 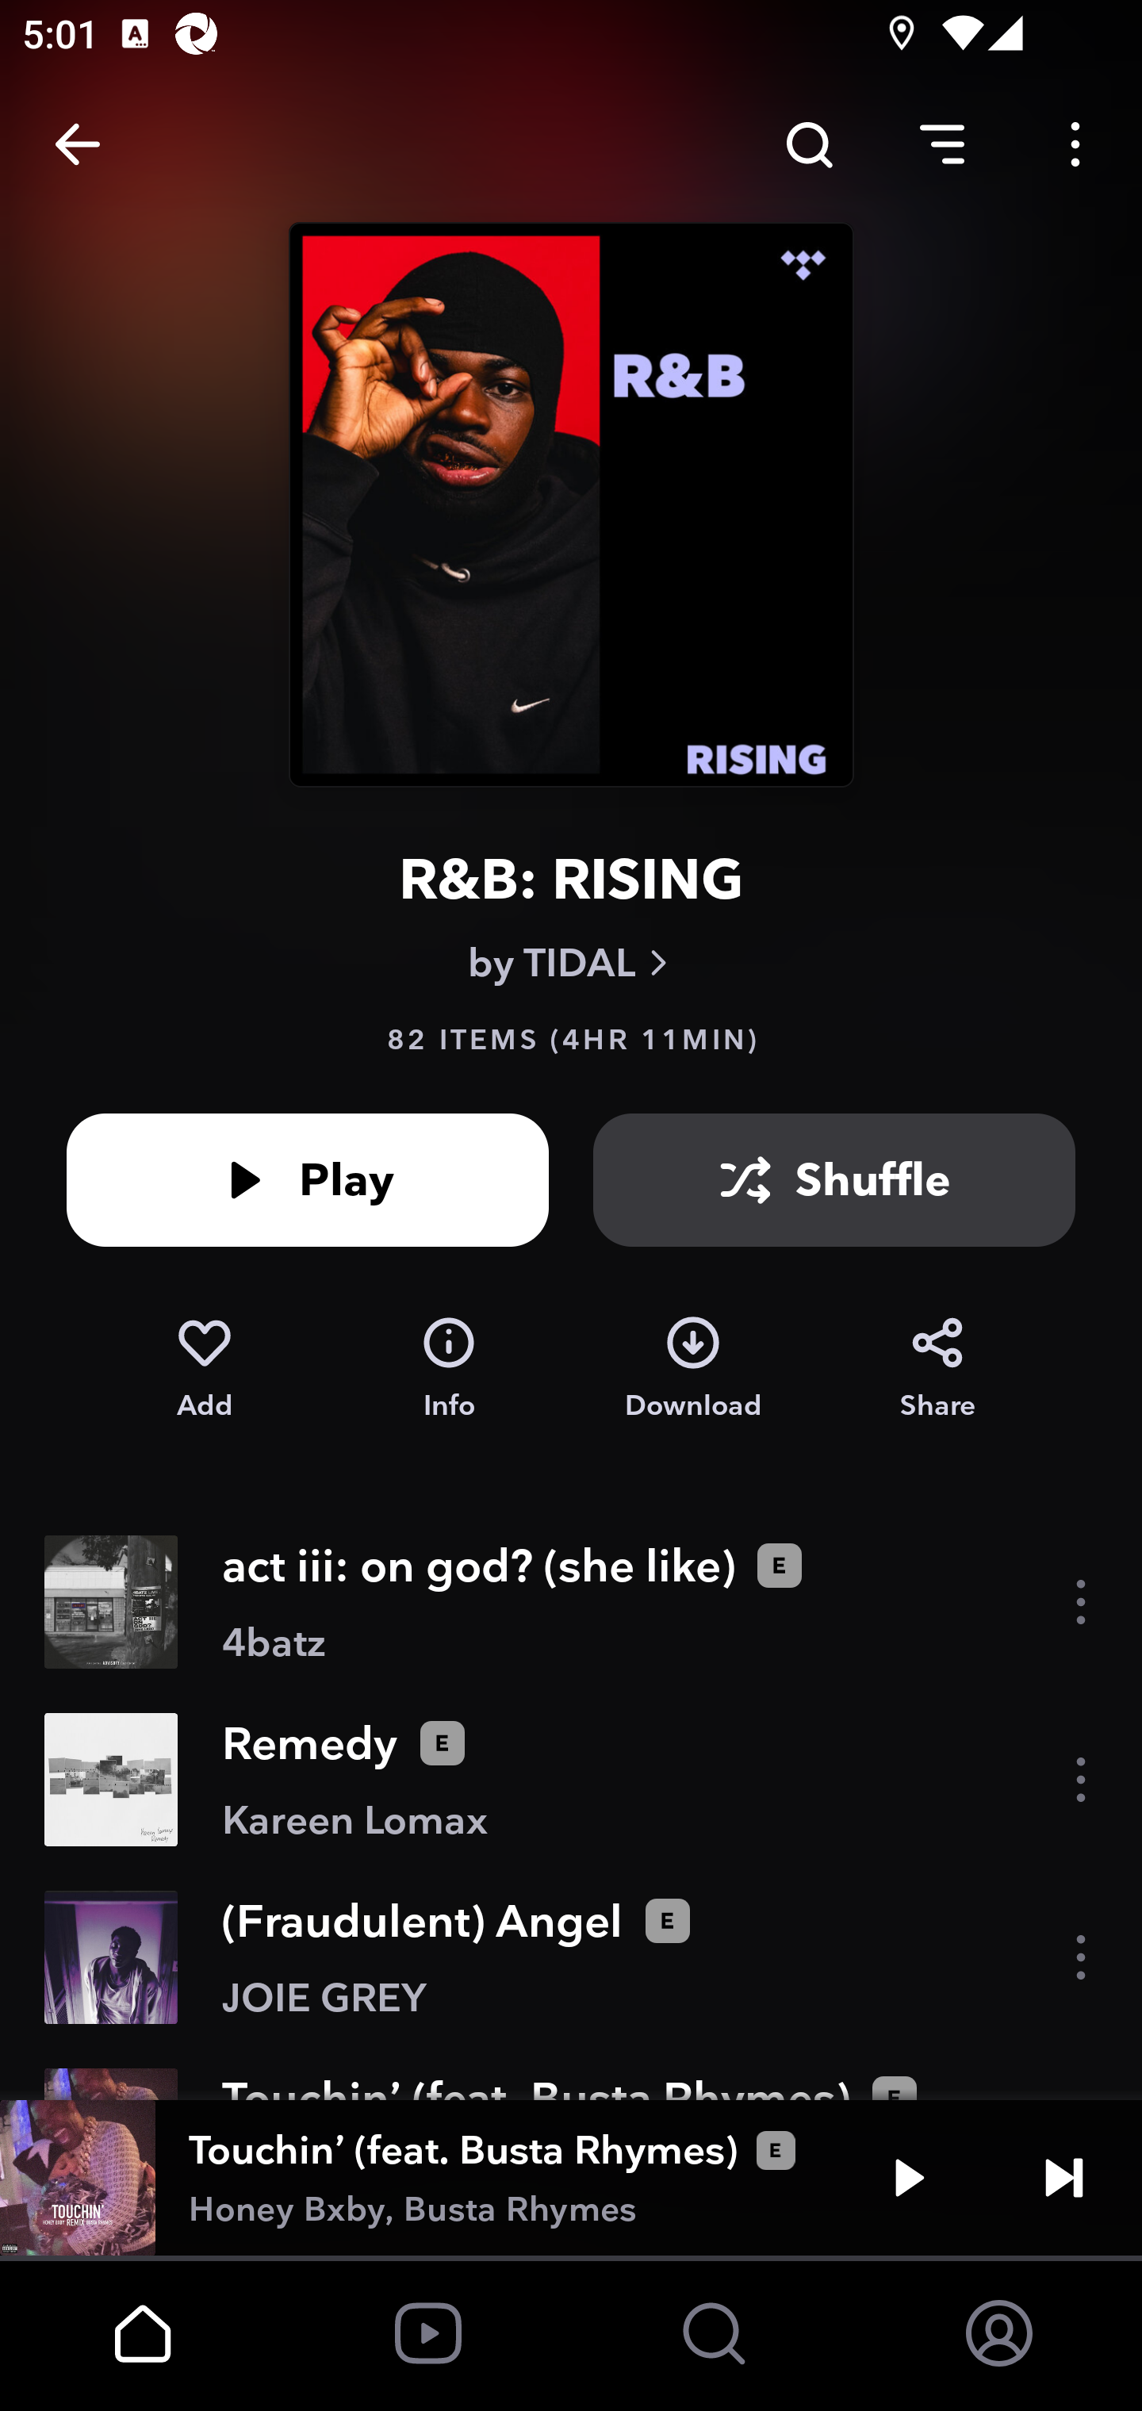 What do you see at coordinates (571, 1602) in the screenshot?
I see `act iii: on god? (she like) 4batz` at bounding box center [571, 1602].